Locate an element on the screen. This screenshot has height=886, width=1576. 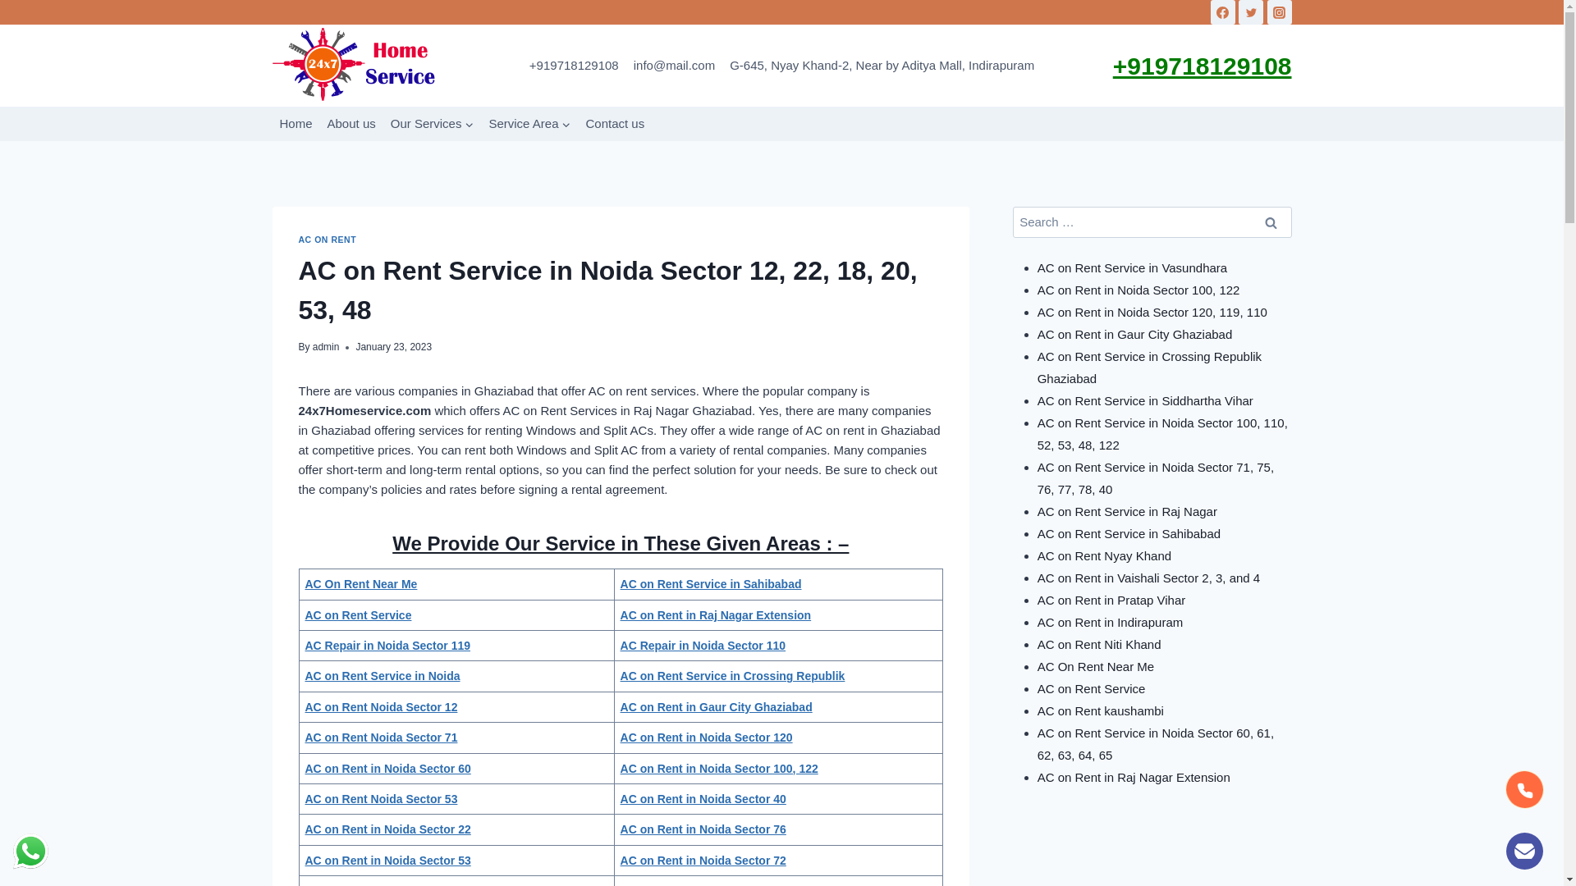
Our Services is located at coordinates (433, 124).